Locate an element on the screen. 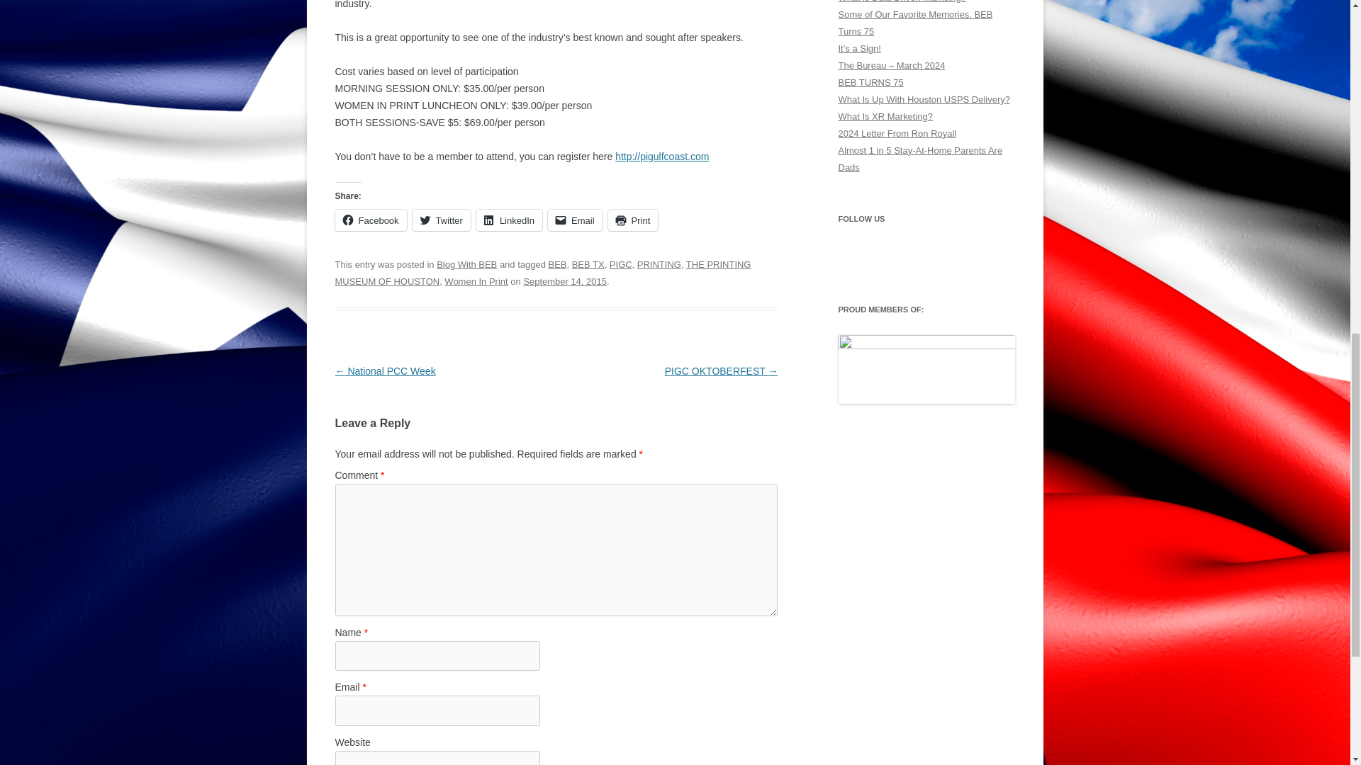  Twitter is located at coordinates (441, 220).